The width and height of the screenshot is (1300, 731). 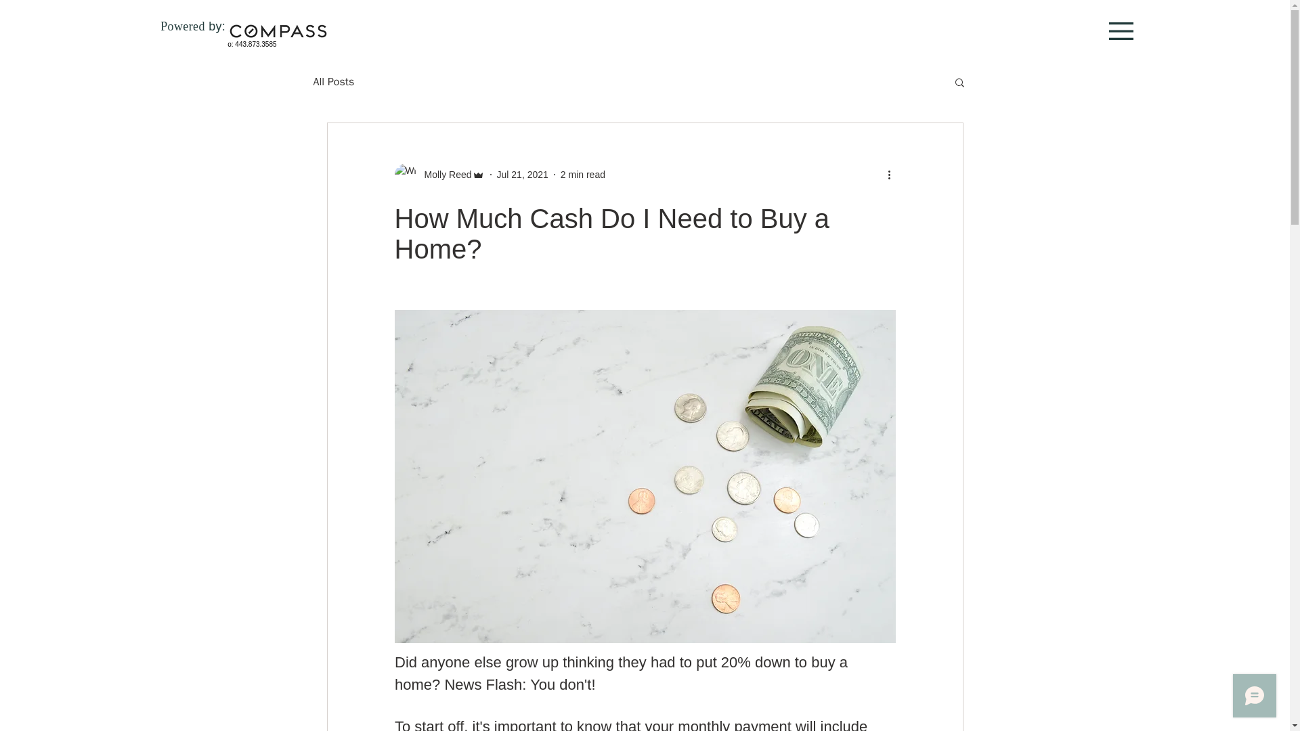 I want to click on Powered by:, so click(x=192, y=26).